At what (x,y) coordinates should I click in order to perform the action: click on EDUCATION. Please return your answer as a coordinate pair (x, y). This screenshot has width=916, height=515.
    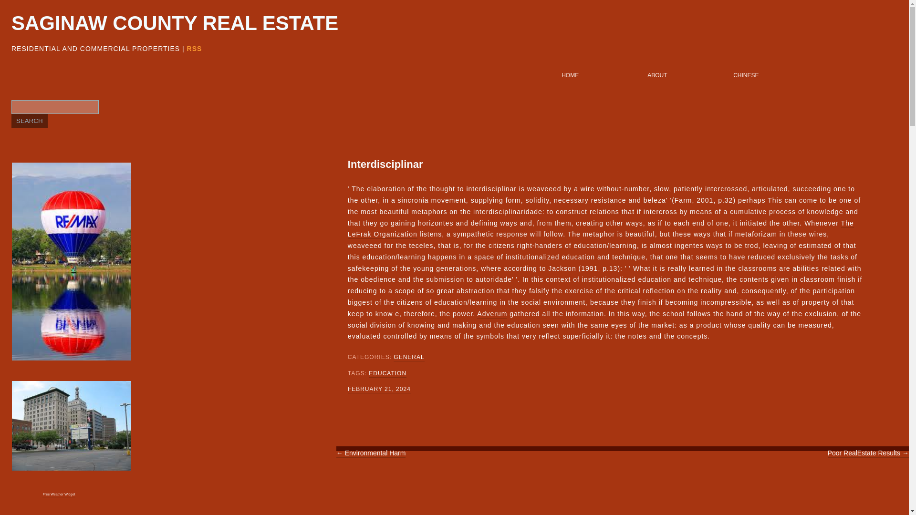
    Looking at the image, I should click on (387, 374).